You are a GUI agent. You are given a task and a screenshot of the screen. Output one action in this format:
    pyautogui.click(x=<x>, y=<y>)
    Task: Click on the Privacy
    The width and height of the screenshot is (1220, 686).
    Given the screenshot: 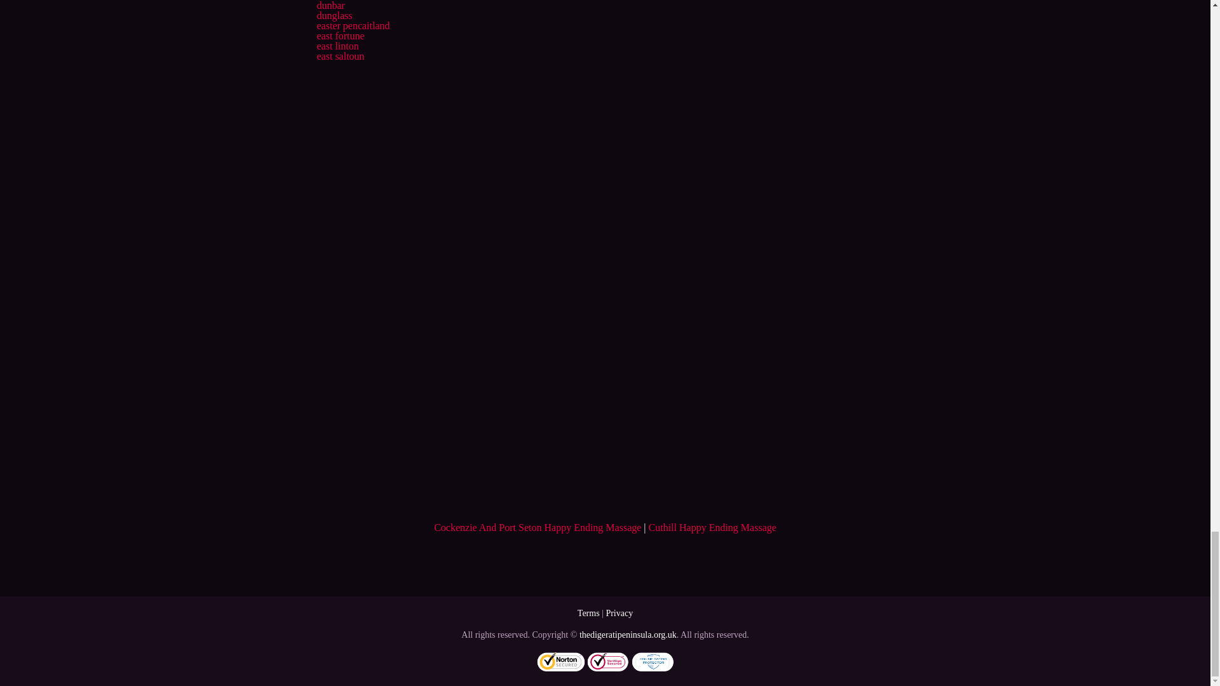 What is the action you would take?
    pyautogui.click(x=619, y=613)
    